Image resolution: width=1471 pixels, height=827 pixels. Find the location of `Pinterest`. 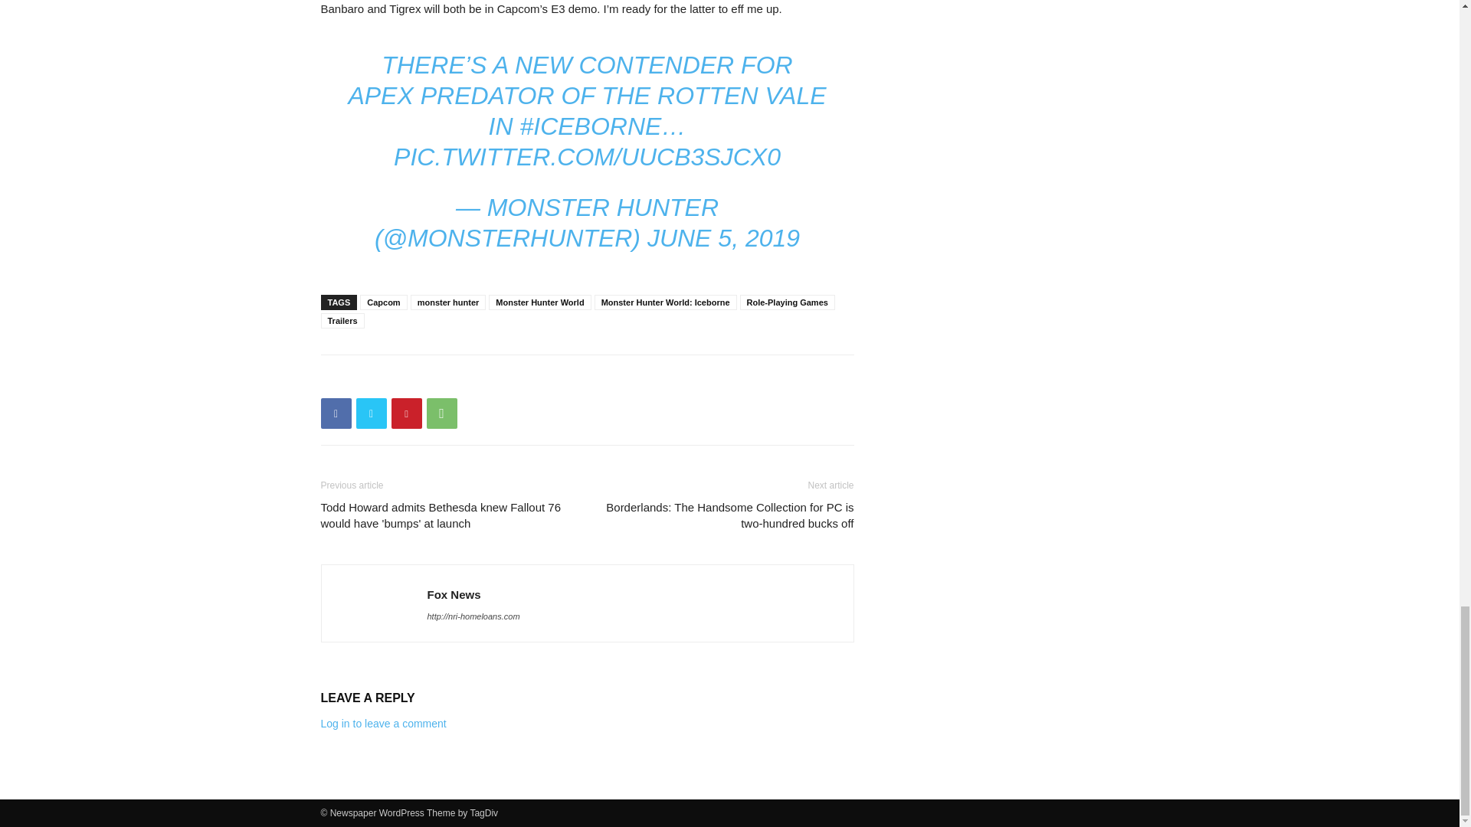

Pinterest is located at coordinates (406, 413).